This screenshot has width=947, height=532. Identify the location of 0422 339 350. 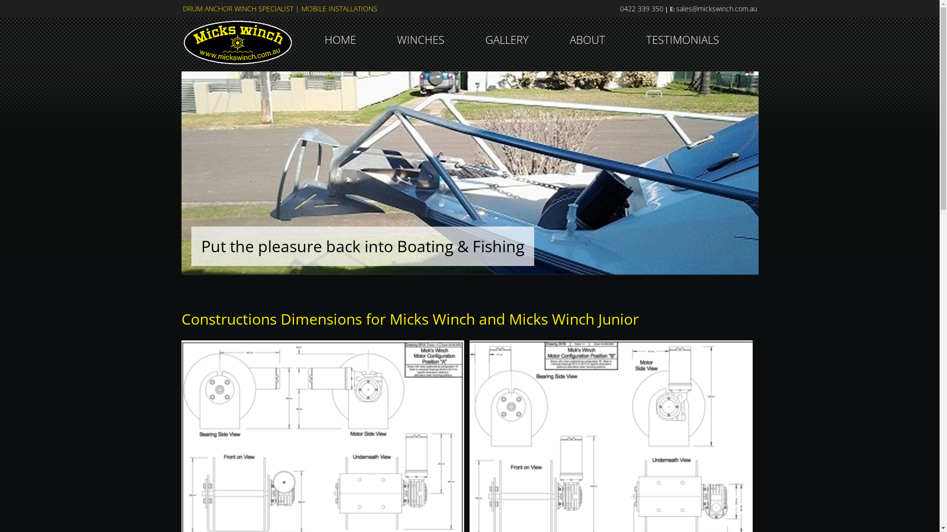
(641, 9).